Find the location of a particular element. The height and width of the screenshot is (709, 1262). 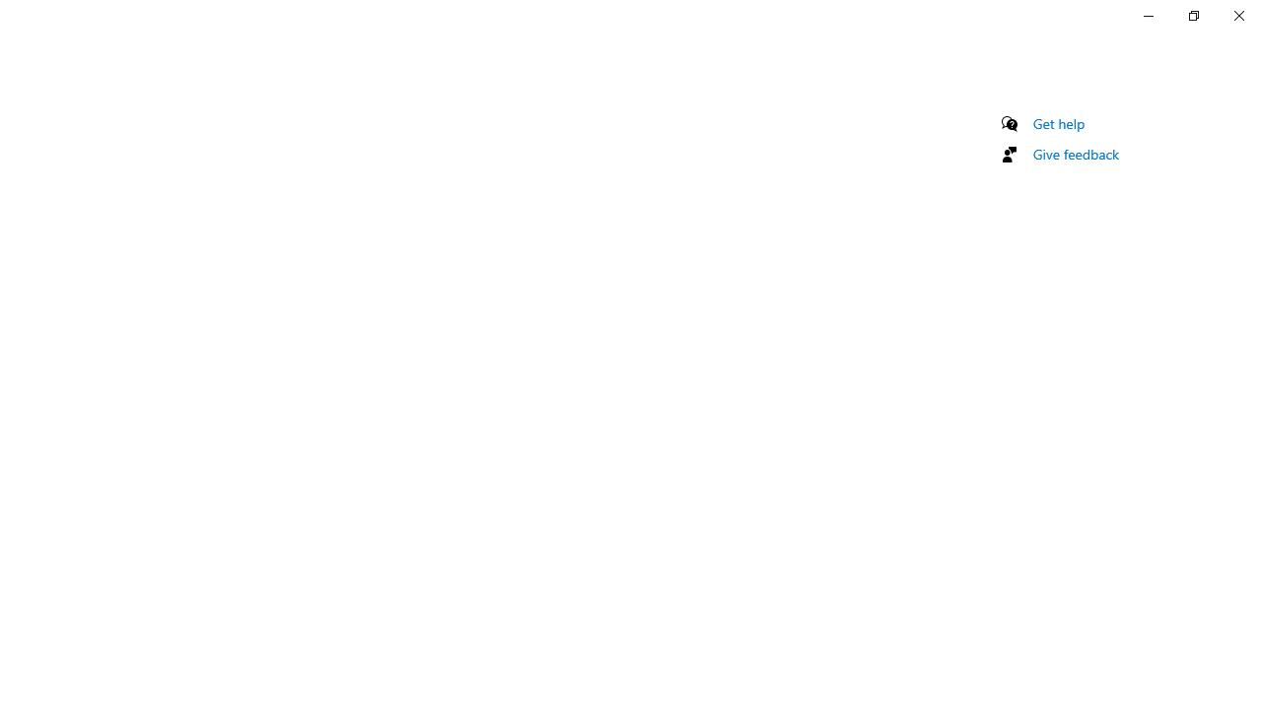

Restore Settings is located at coordinates (1193, 16).